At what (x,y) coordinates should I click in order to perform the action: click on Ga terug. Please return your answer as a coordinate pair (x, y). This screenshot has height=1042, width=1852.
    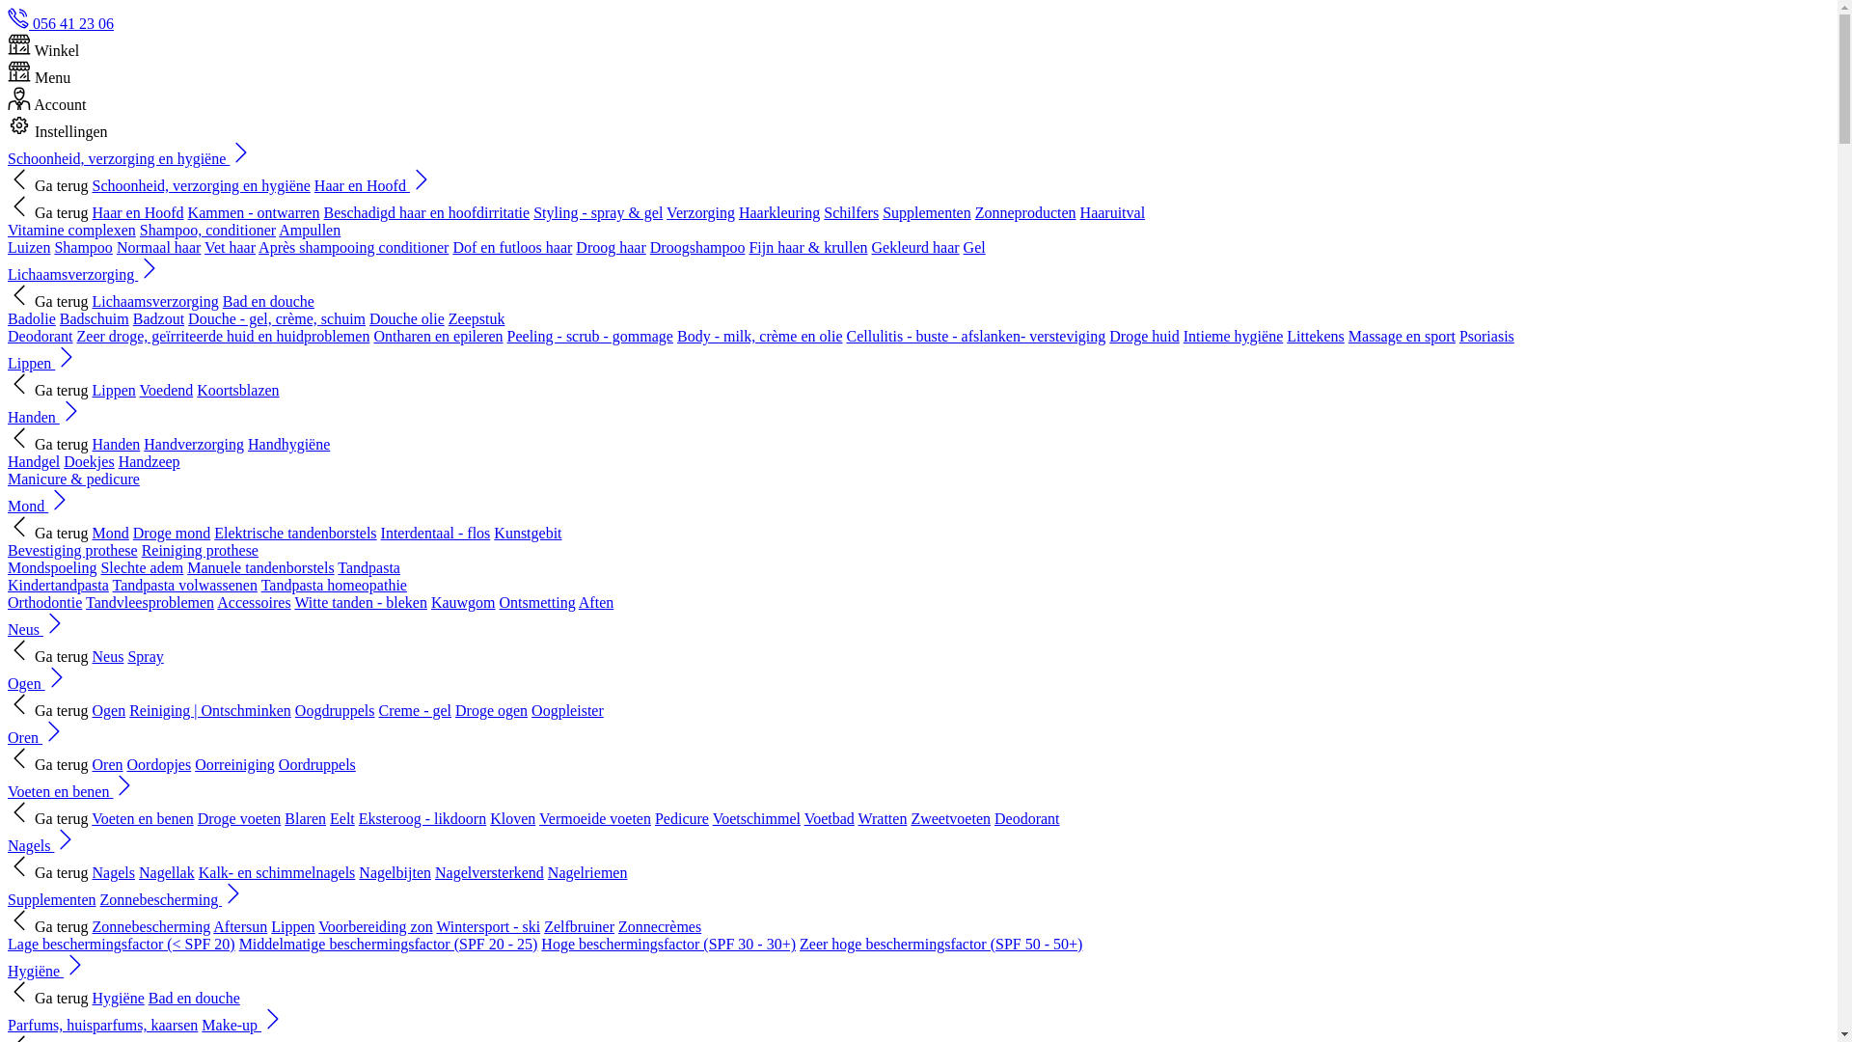
    Looking at the image, I should click on (48, 656).